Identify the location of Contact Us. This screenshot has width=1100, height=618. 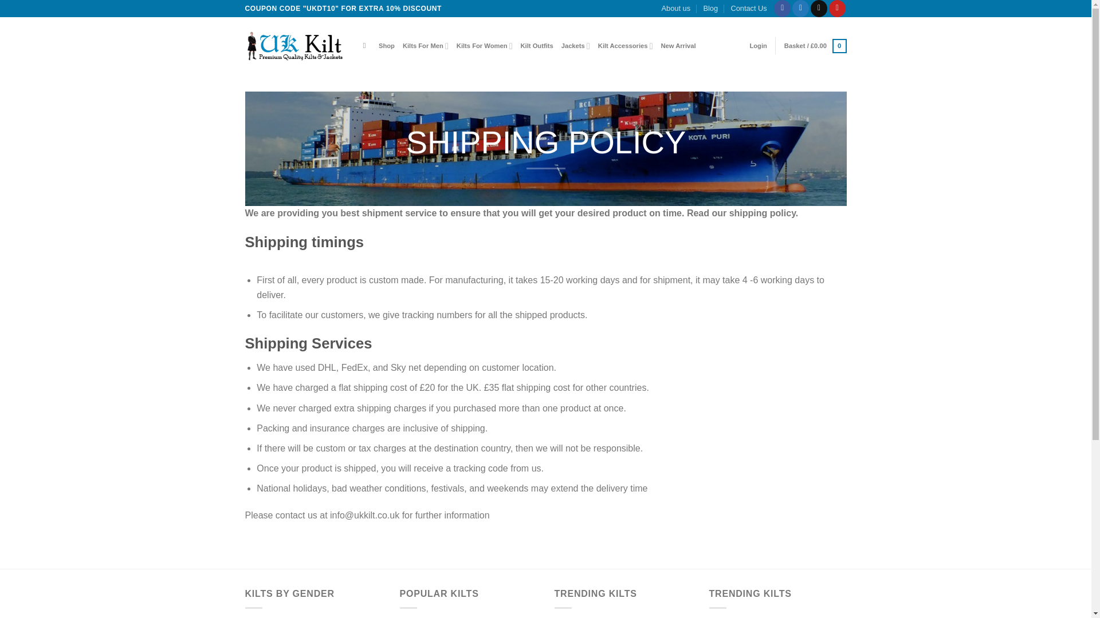
(748, 9).